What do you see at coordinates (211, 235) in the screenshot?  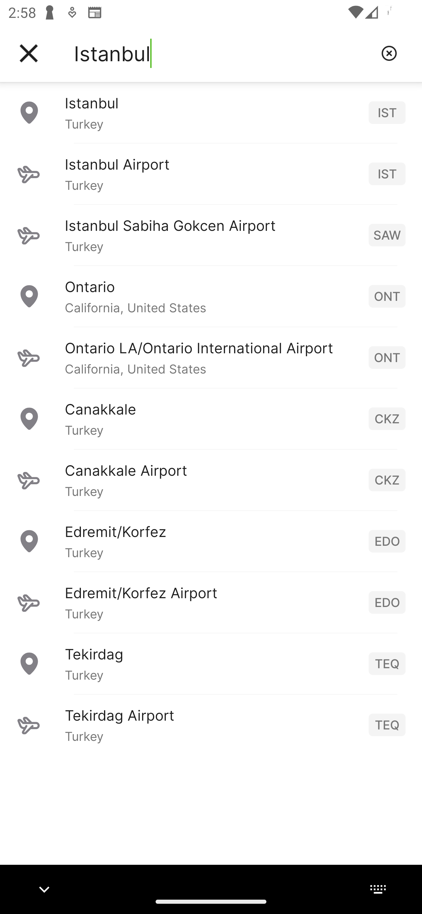 I see `Istanbul Sabiha Gokcen Airport Turkey SAW` at bounding box center [211, 235].